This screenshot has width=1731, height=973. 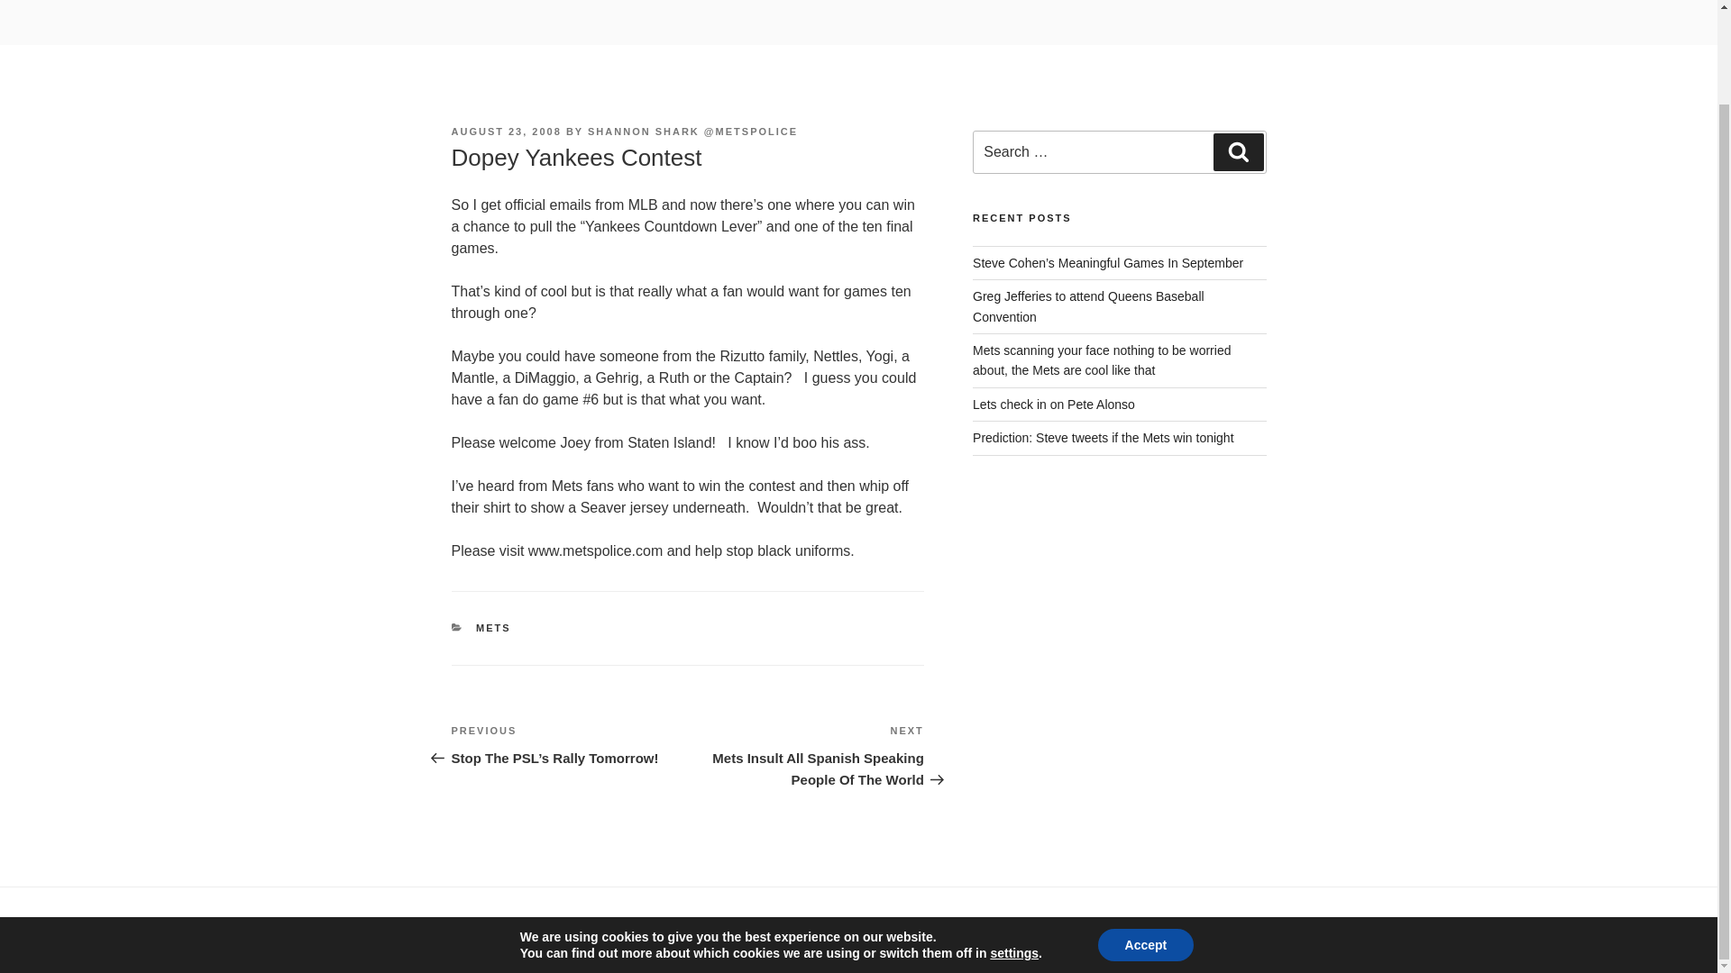 I want to click on Accept, so click(x=1145, y=841).